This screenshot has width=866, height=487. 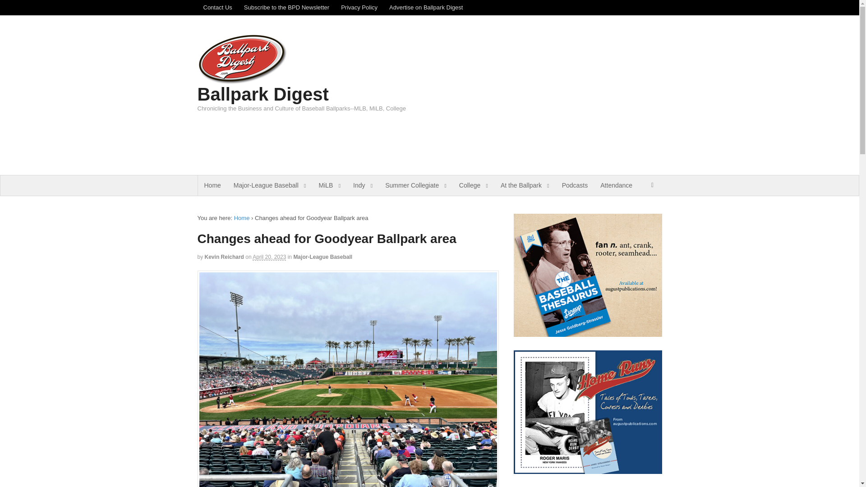 What do you see at coordinates (575, 185) in the screenshot?
I see `Podcasts` at bounding box center [575, 185].